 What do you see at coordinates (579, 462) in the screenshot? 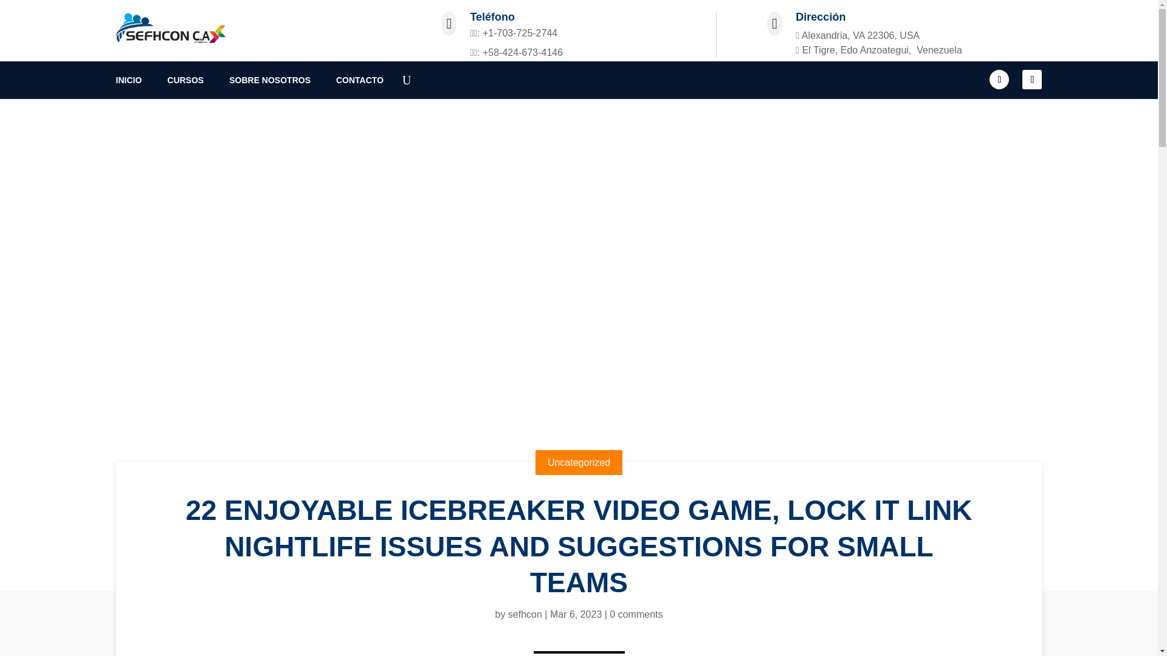
I see `Uncategorized` at bounding box center [579, 462].